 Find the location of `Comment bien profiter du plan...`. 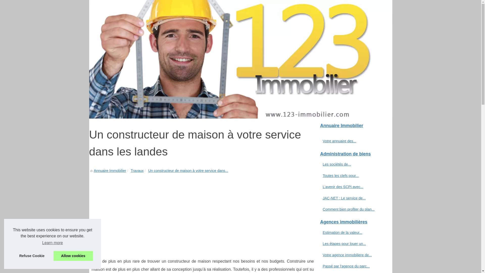

Comment bien profiter du plan... is located at coordinates (352, 209).